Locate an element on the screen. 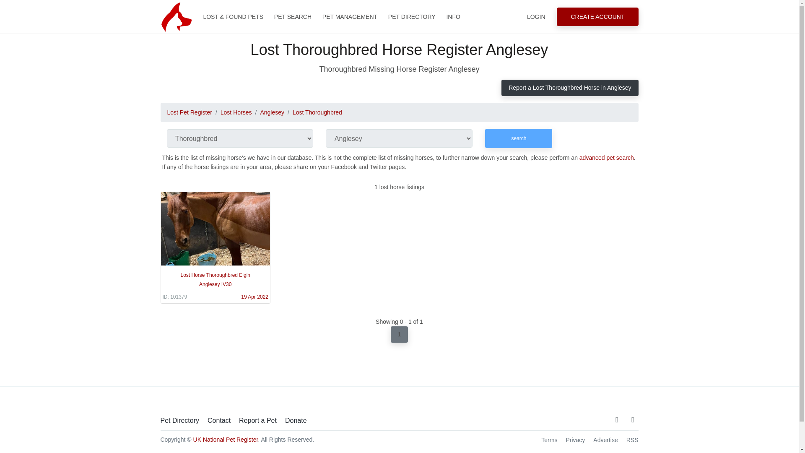 The image size is (805, 453). PET MANAGEMENT is located at coordinates (350, 17).